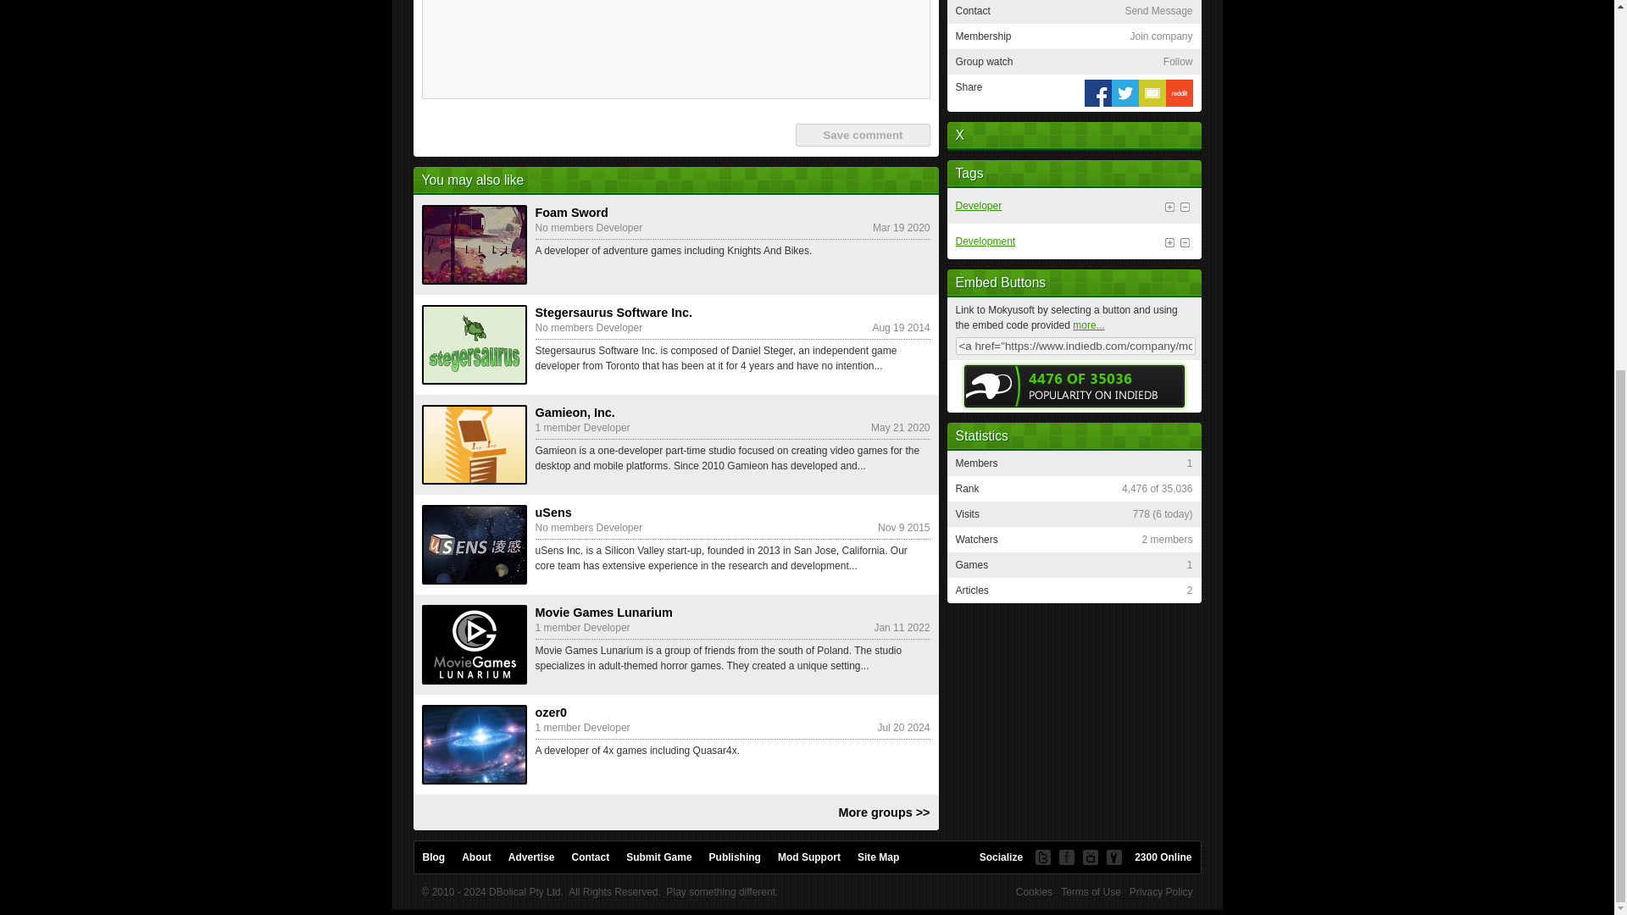 The image size is (1627, 915). I want to click on Gamieon, Inc., so click(475, 445).